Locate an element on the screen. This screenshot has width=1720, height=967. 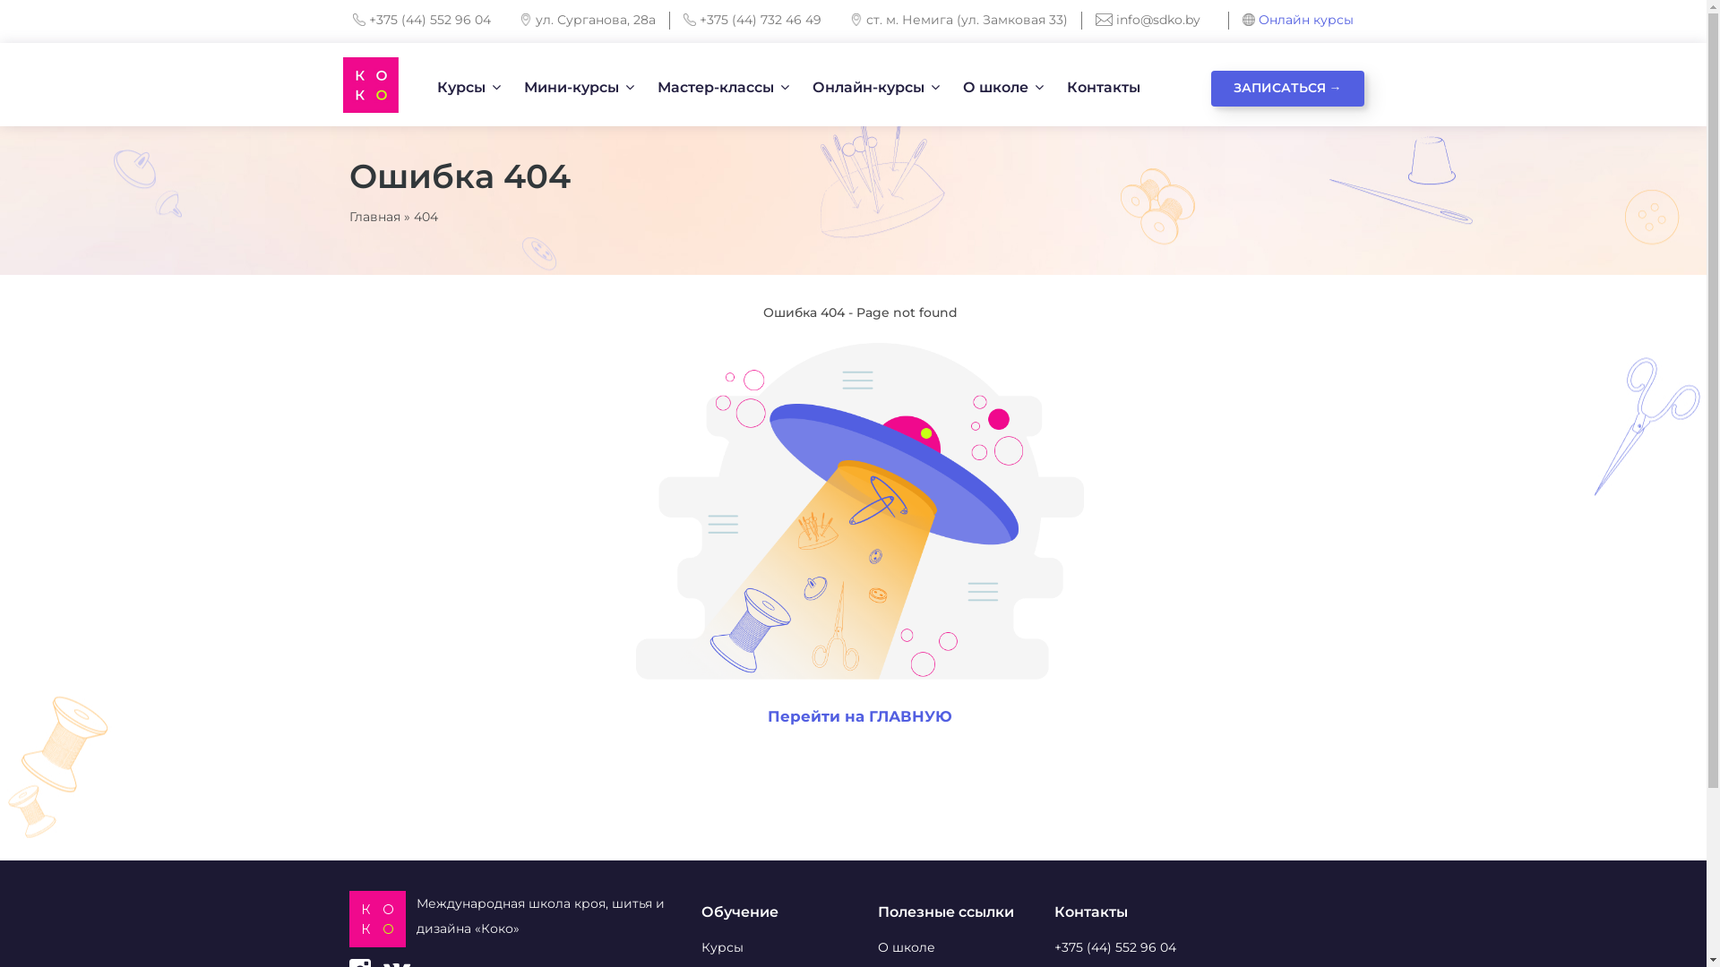
+375 (44) 732 46 49 is located at coordinates (761, 20).